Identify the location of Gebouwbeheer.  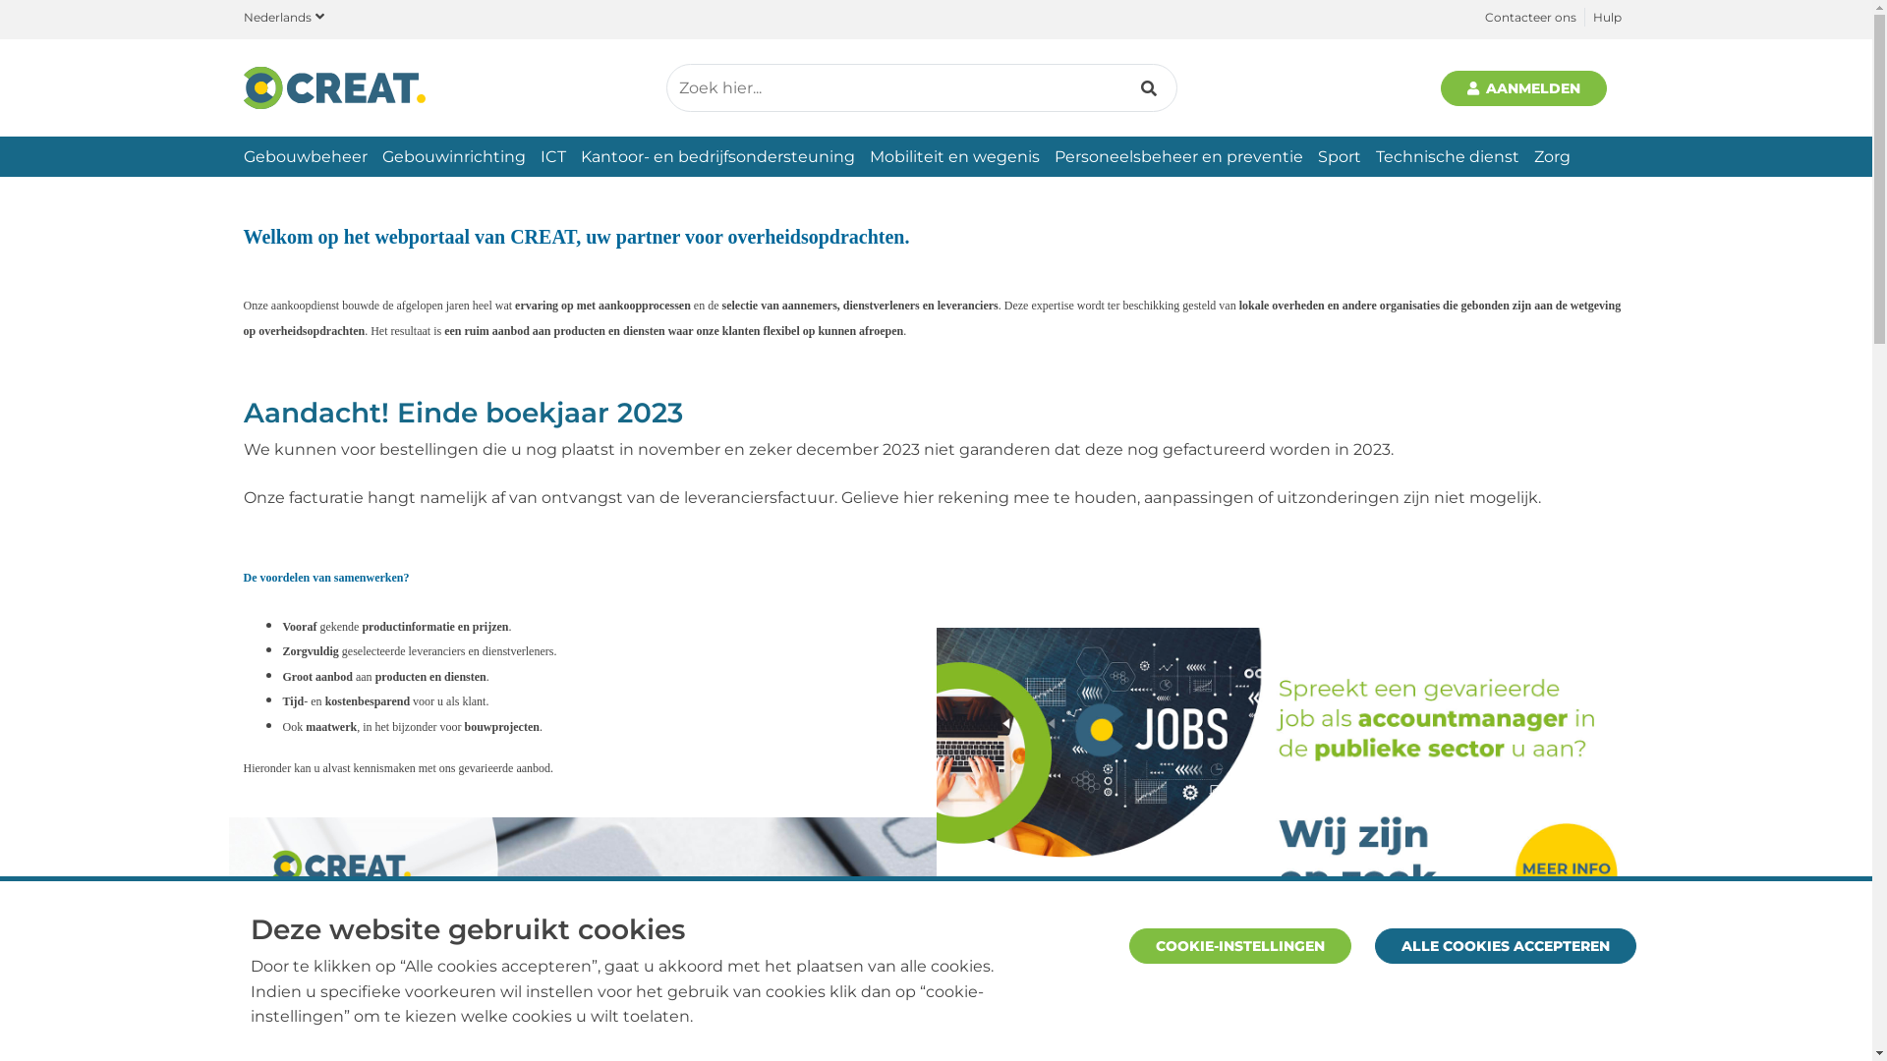
(306, 157).